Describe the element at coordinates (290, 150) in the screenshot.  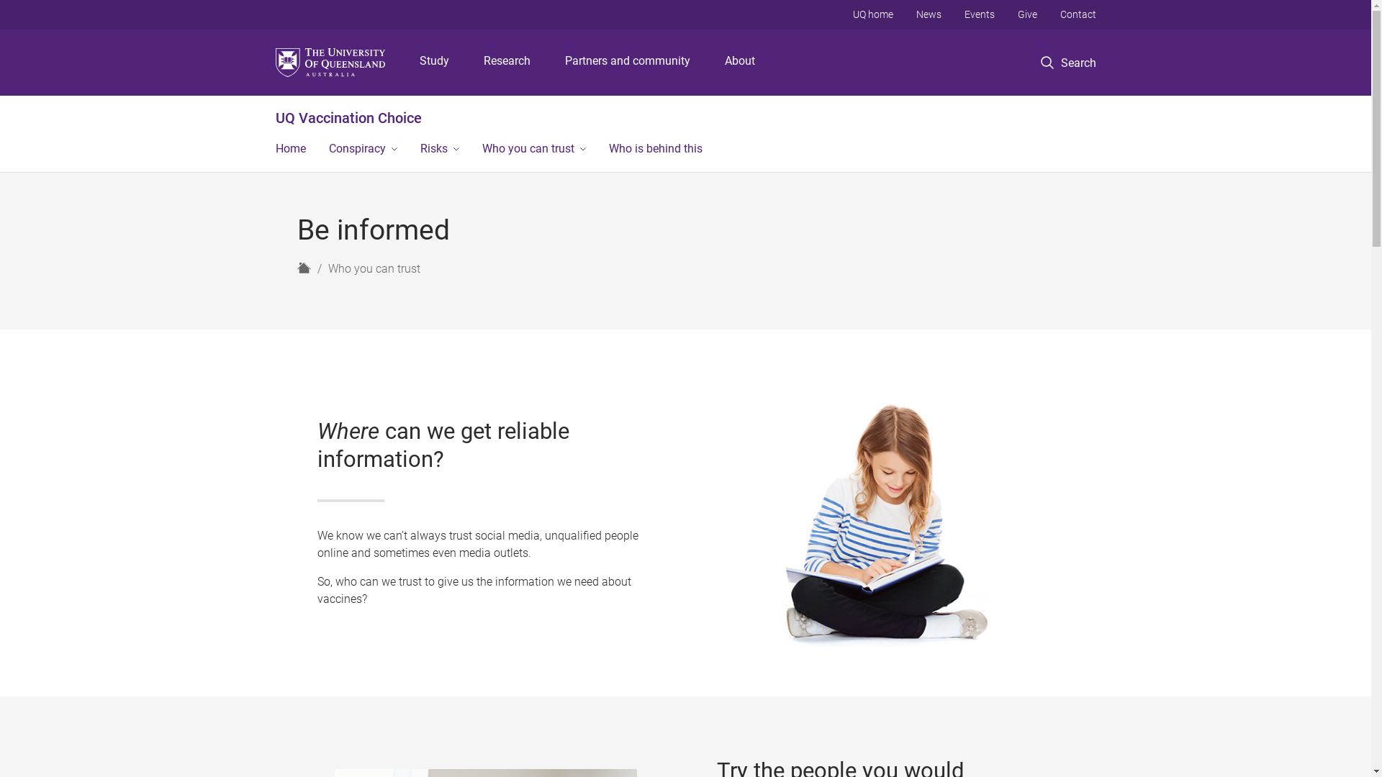
I see `Home` at that location.